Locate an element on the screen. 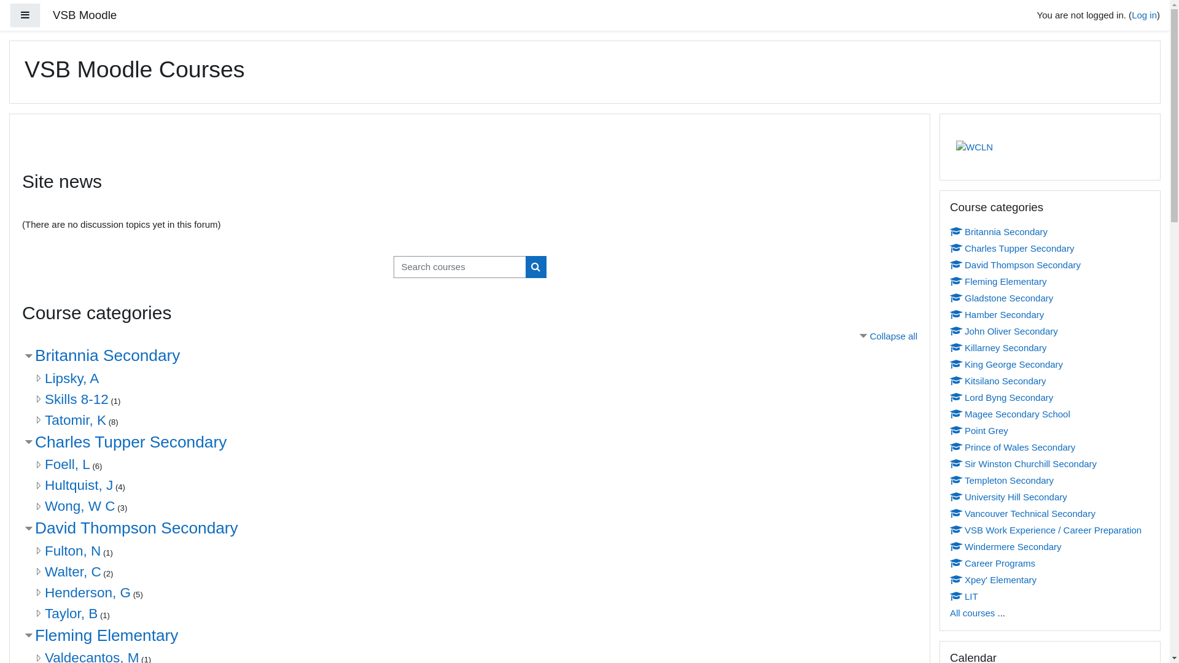 This screenshot has width=1179, height=663. Course is located at coordinates (955, 281).